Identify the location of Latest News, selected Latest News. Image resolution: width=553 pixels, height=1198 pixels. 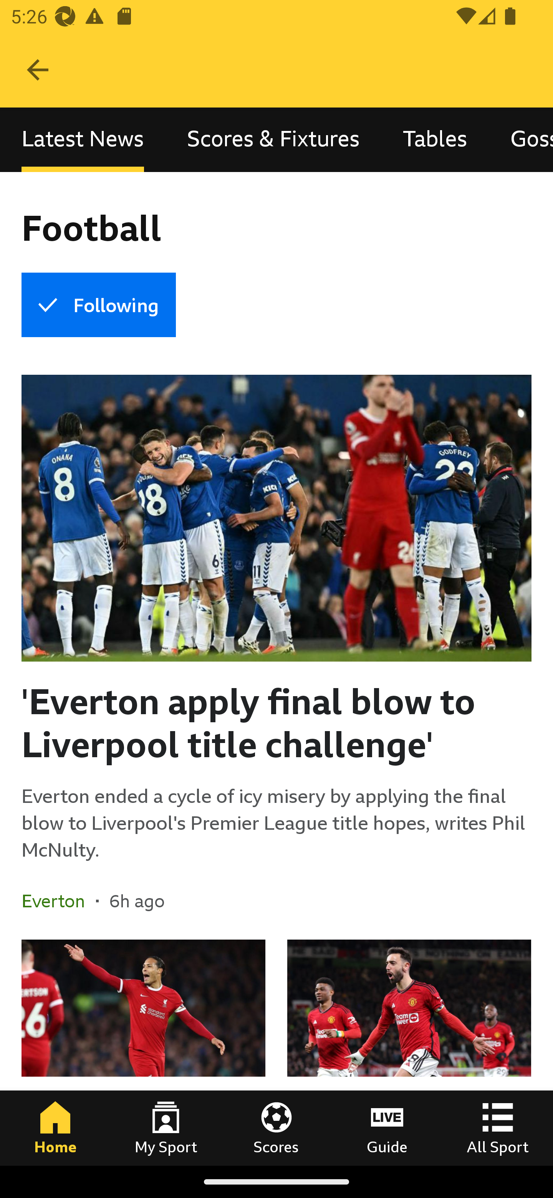
(83, 140).